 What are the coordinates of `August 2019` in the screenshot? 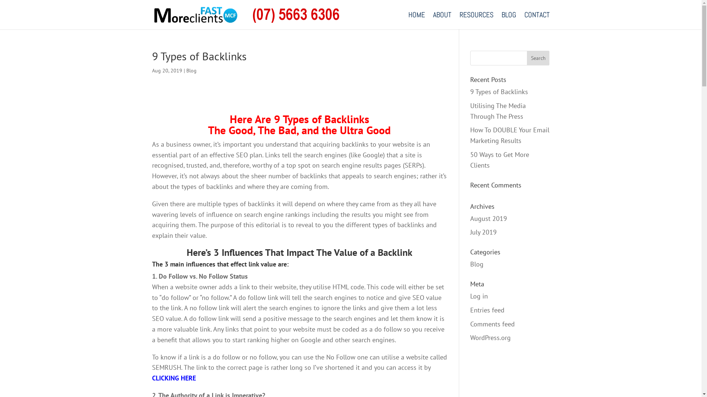 It's located at (489, 218).